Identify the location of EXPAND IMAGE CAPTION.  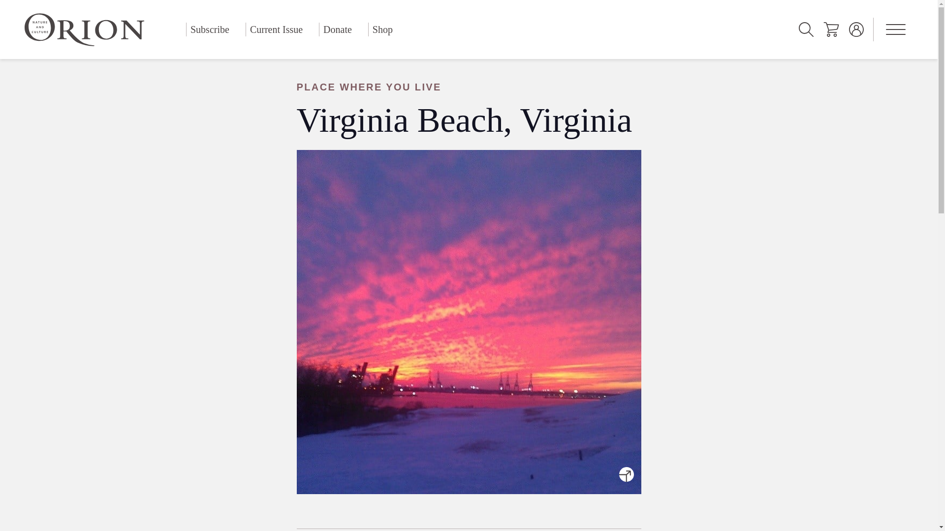
(626, 474).